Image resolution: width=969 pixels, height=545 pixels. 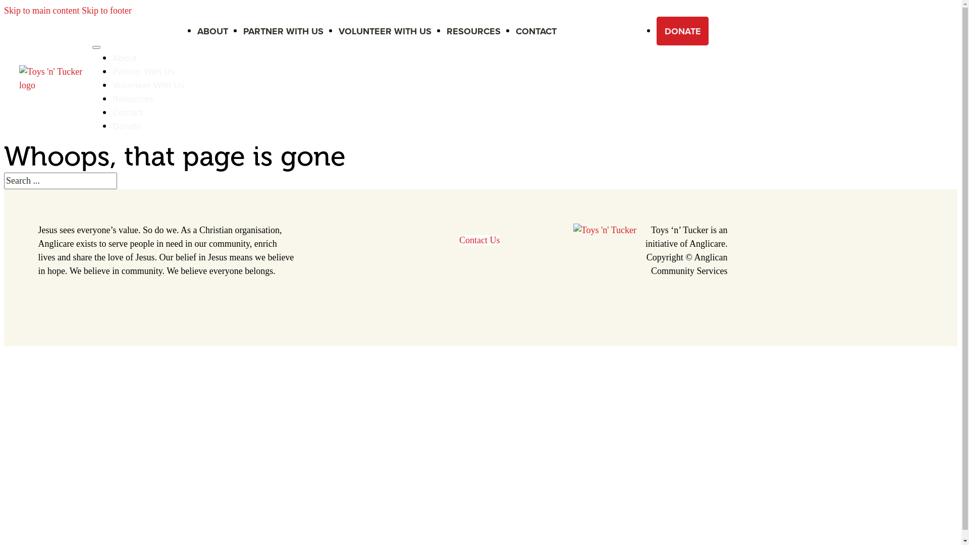 What do you see at coordinates (143, 72) in the screenshot?
I see `Partner With Us` at bounding box center [143, 72].